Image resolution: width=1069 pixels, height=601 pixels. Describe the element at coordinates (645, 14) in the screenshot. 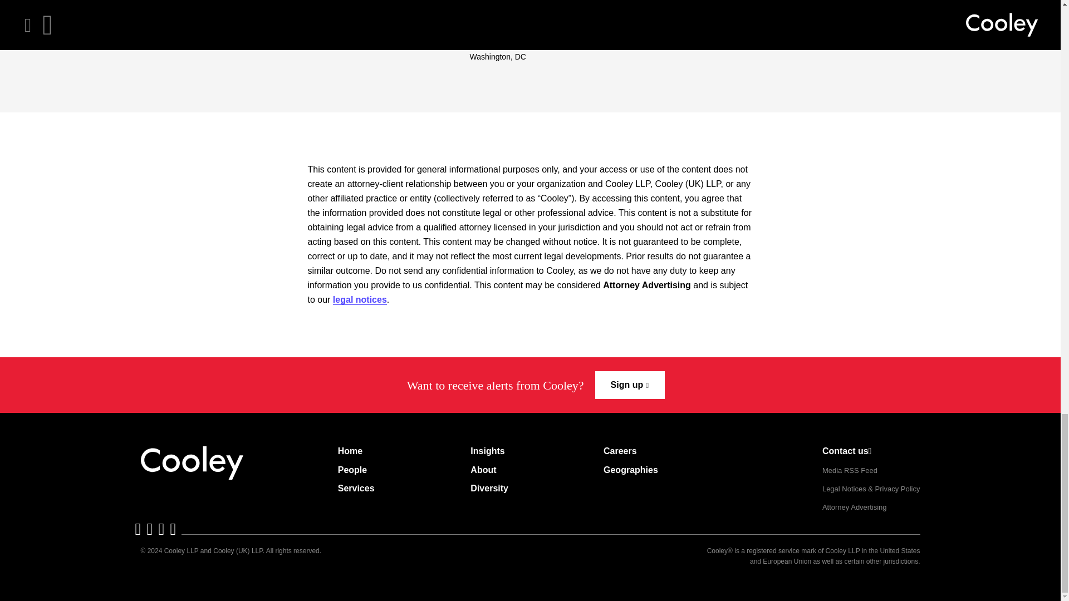

I see `Daniel Grooms` at that location.